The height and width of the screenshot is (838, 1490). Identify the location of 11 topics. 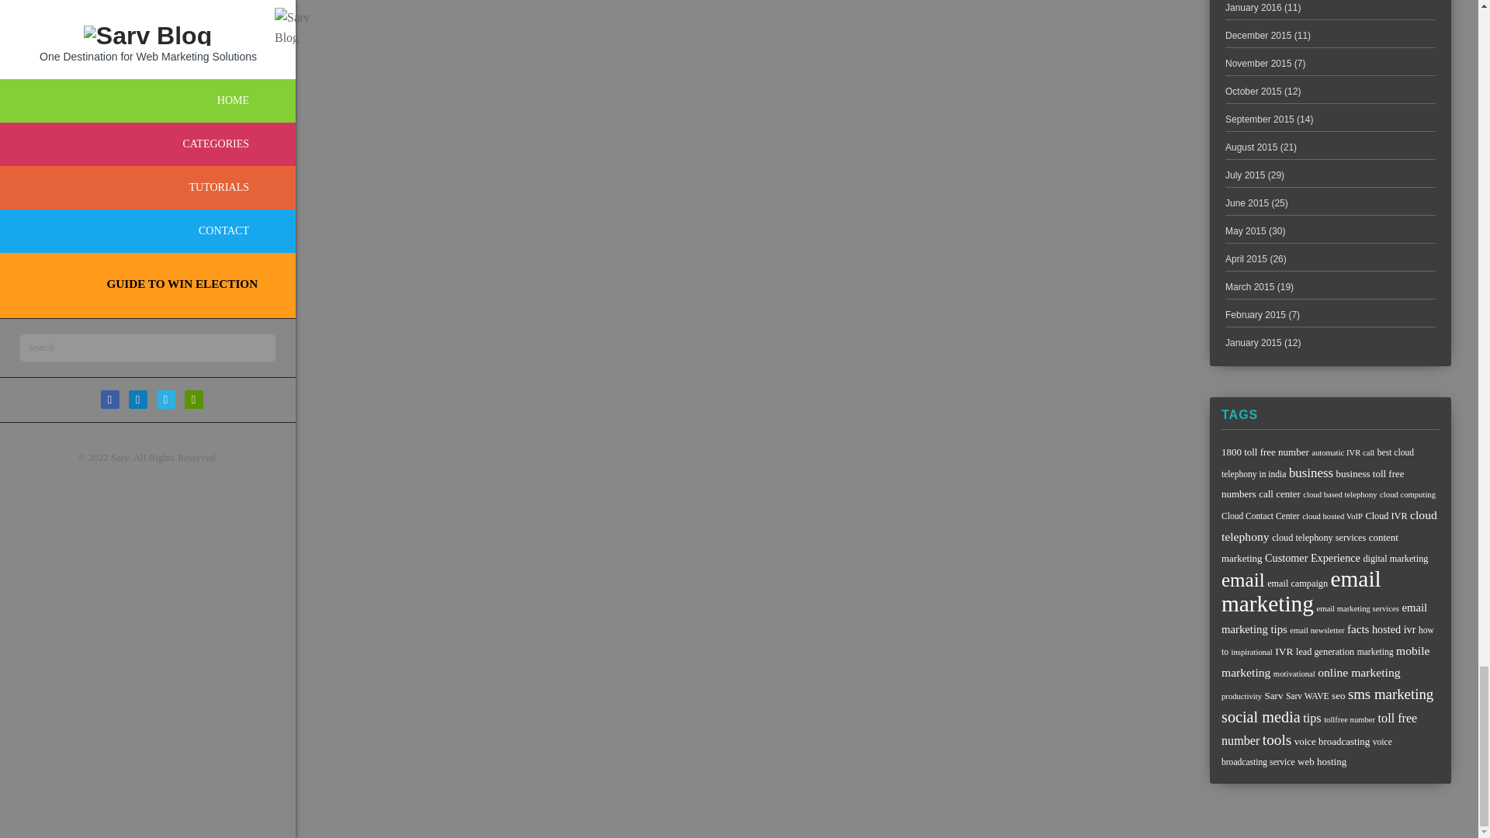
(1265, 452).